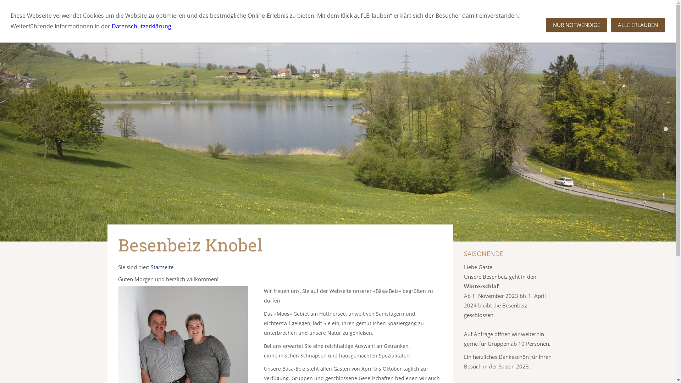 This screenshot has height=383, width=681. What do you see at coordinates (193, 8) in the screenshot?
I see `ANGEBOT` at bounding box center [193, 8].